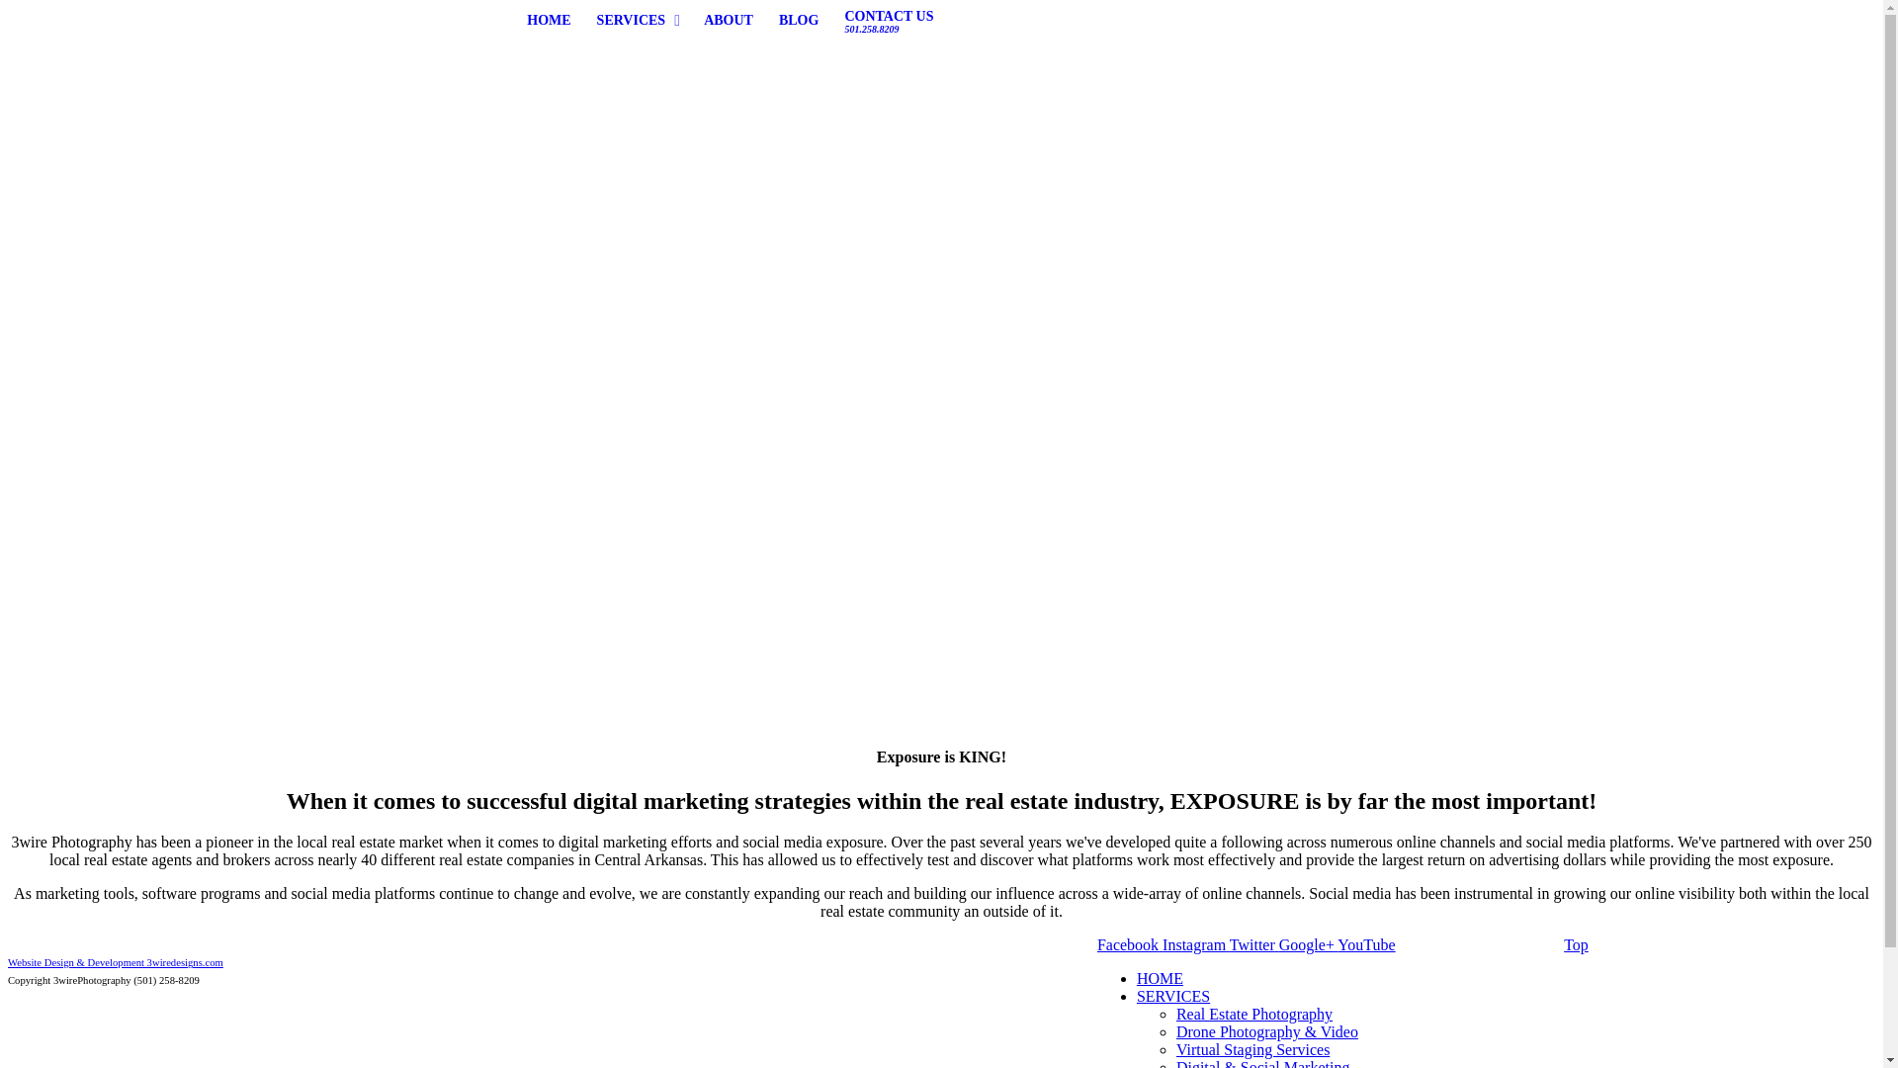  I want to click on Real Estate Photography, so click(1254, 1015).